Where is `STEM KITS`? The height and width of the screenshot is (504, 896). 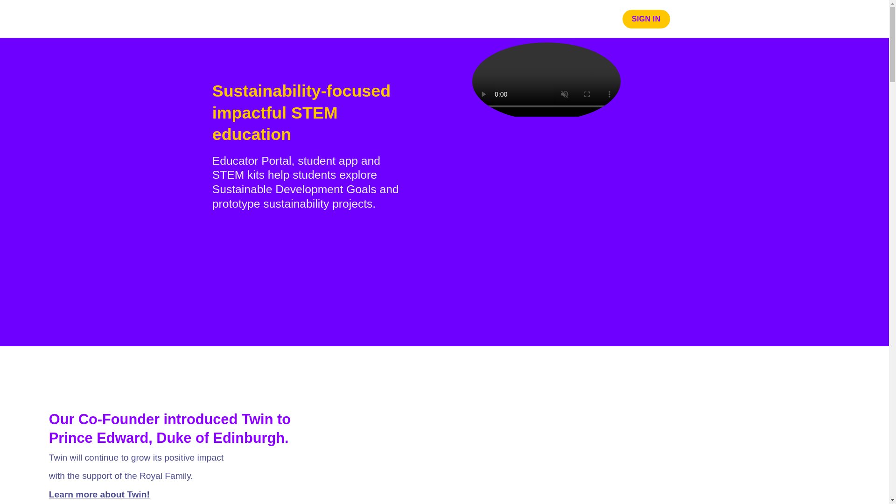 STEM KITS is located at coordinates (591, 19).